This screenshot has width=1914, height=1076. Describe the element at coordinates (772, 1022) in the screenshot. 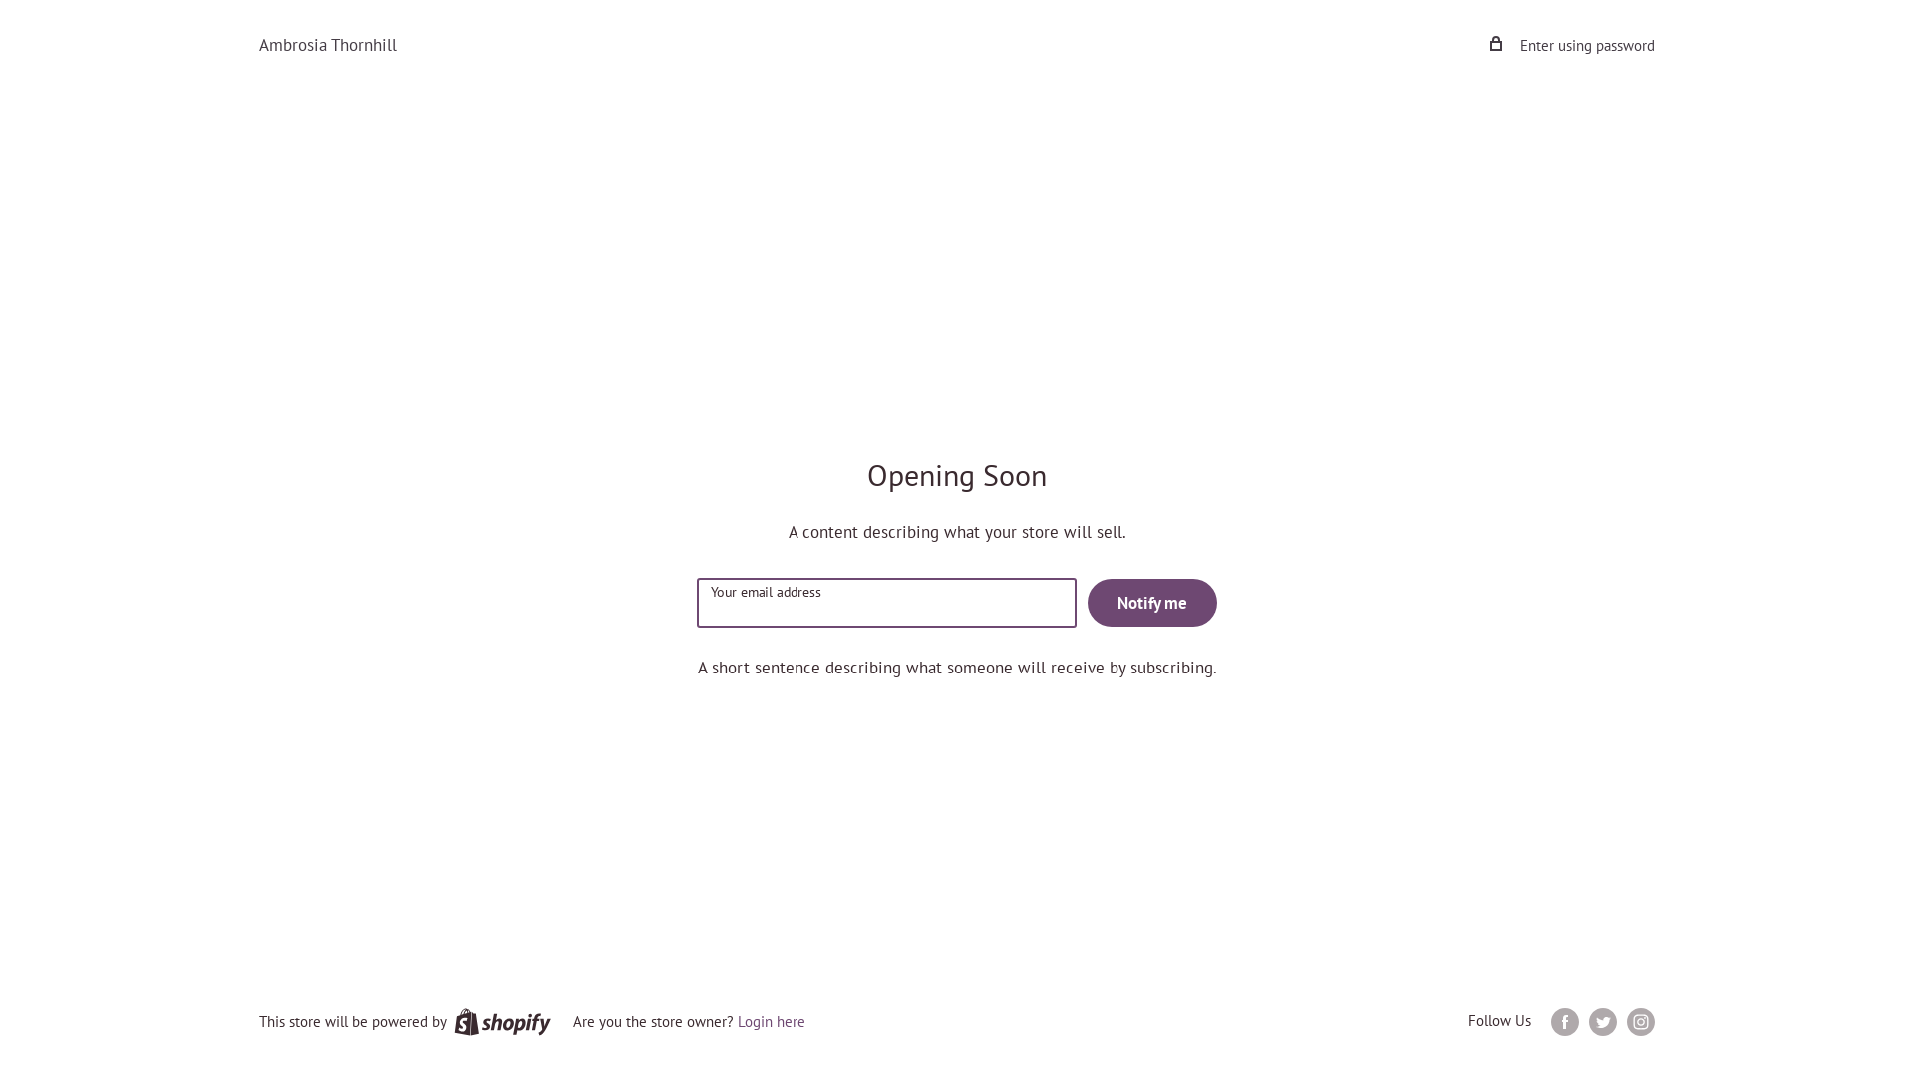

I see `Login here` at that location.